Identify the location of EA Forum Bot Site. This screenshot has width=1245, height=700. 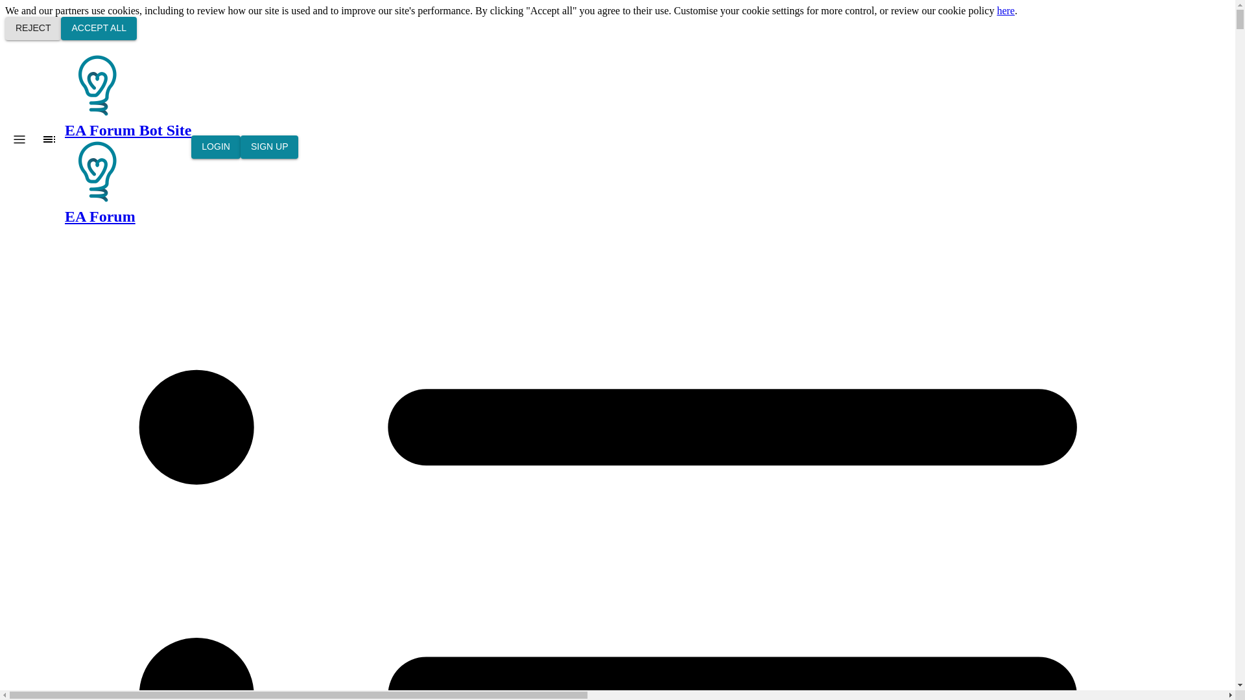
(97, 171).